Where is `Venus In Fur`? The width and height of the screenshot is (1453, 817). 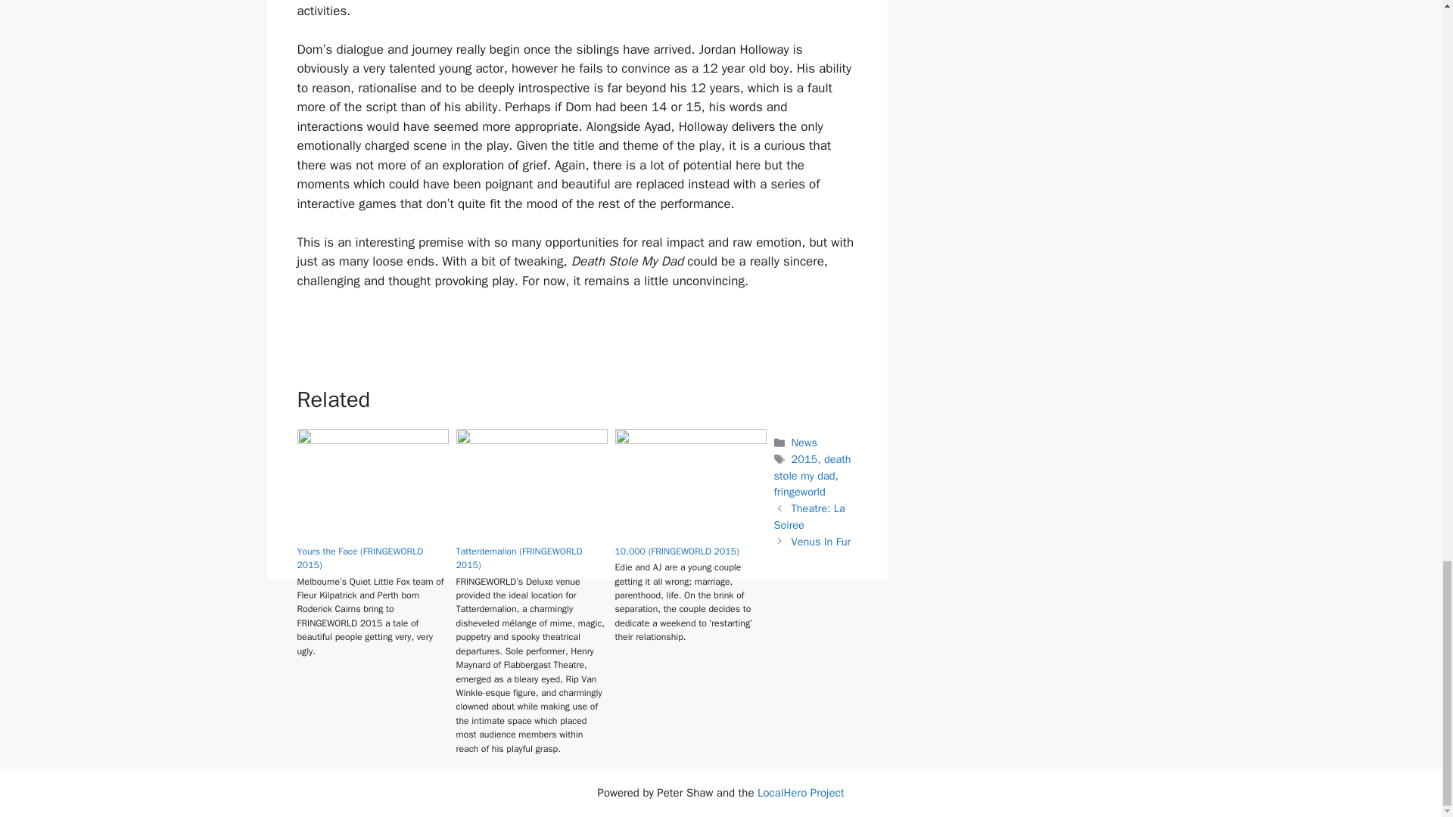 Venus In Fur is located at coordinates (820, 542).